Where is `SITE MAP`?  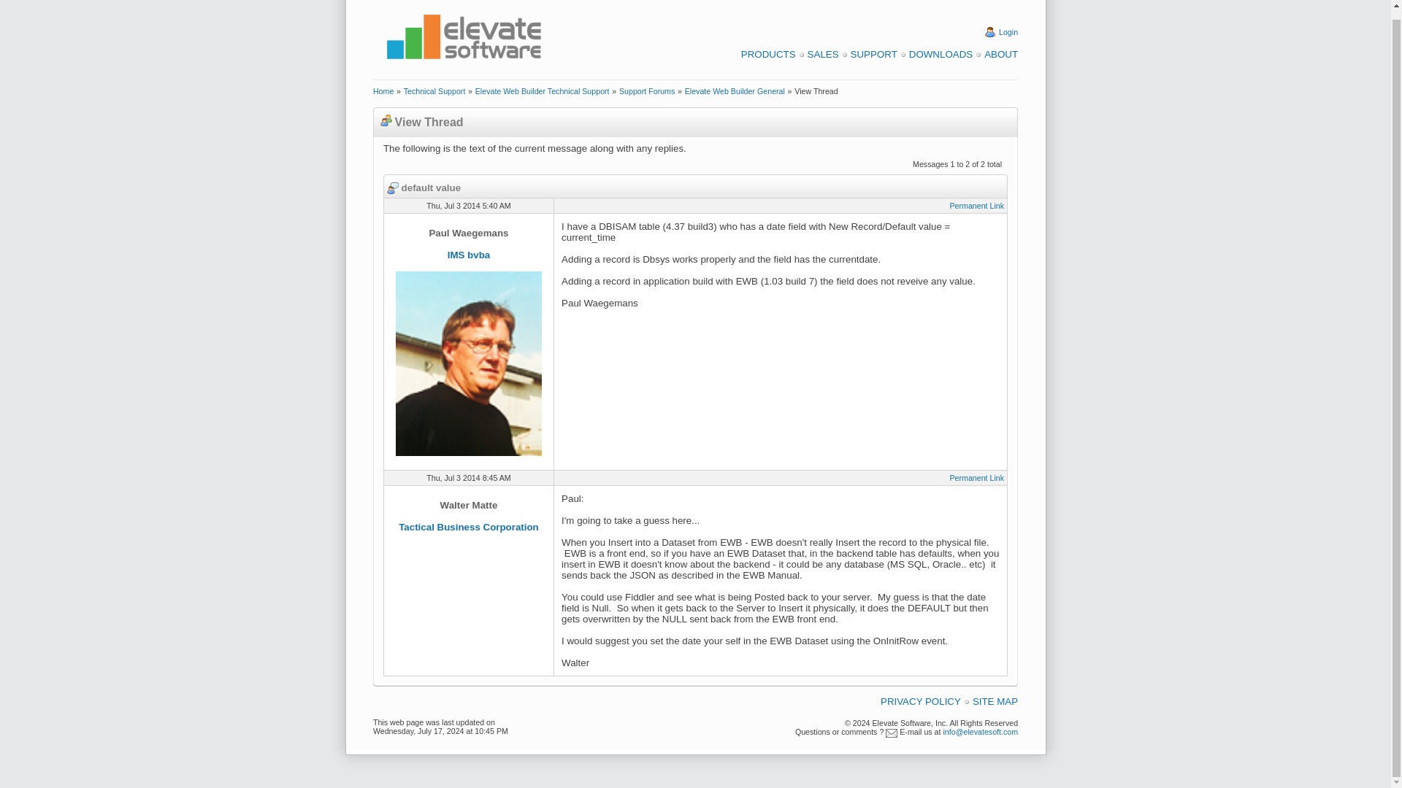
SITE MAP is located at coordinates (995, 700).